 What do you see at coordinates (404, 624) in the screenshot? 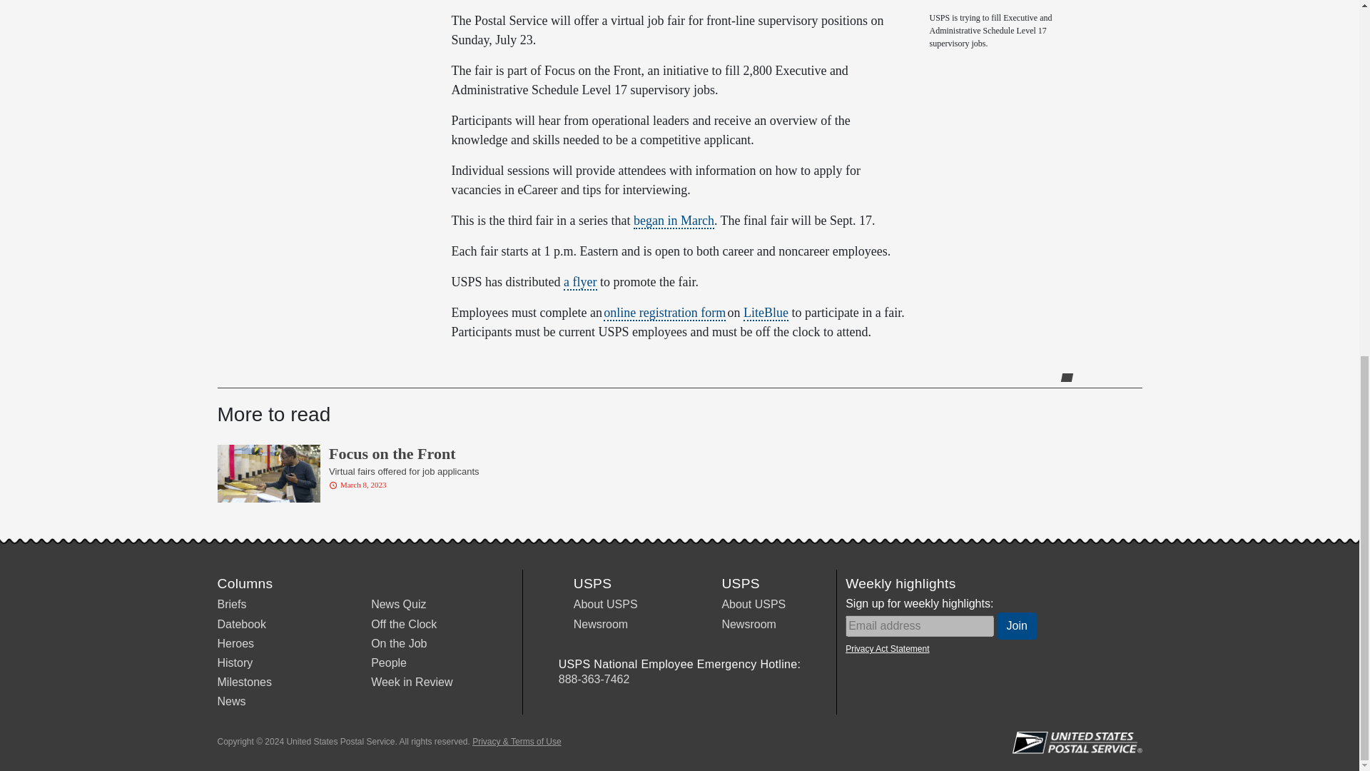
I see `Off the Clock` at bounding box center [404, 624].